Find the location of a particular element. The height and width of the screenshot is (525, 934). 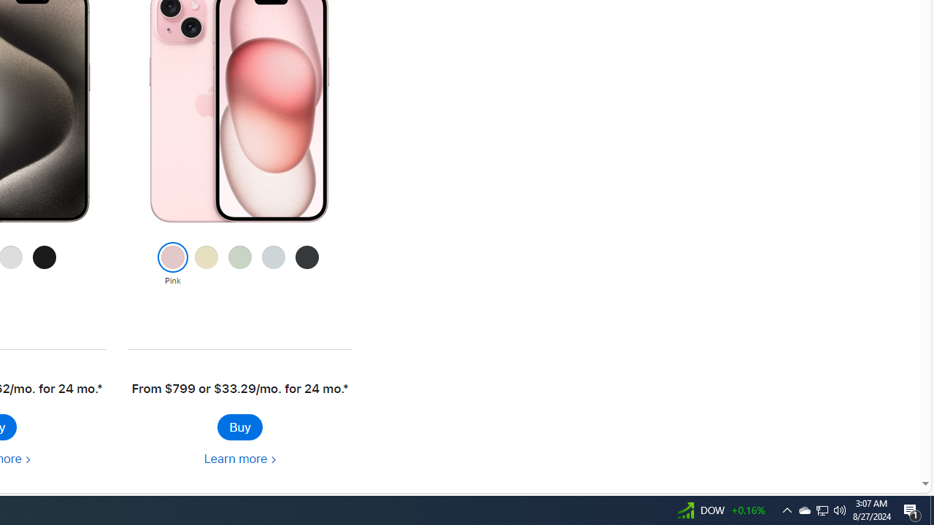

Buy iPhone 15 is located at coordinates (239, 427).